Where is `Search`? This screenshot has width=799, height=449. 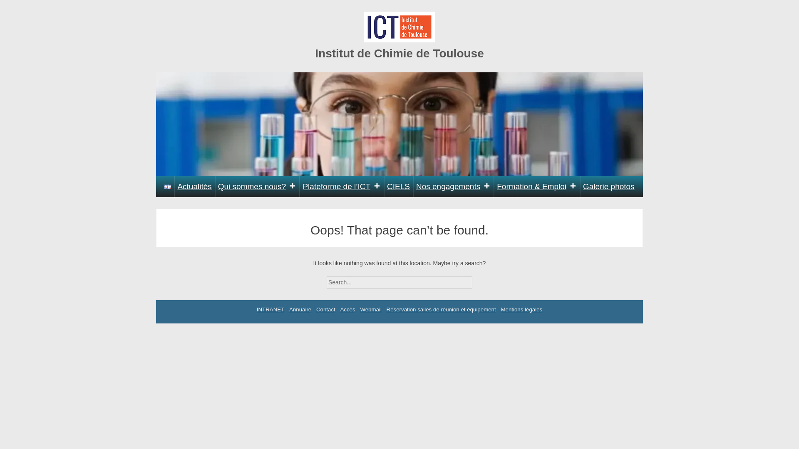
Search is located at coordinates (479, 279).